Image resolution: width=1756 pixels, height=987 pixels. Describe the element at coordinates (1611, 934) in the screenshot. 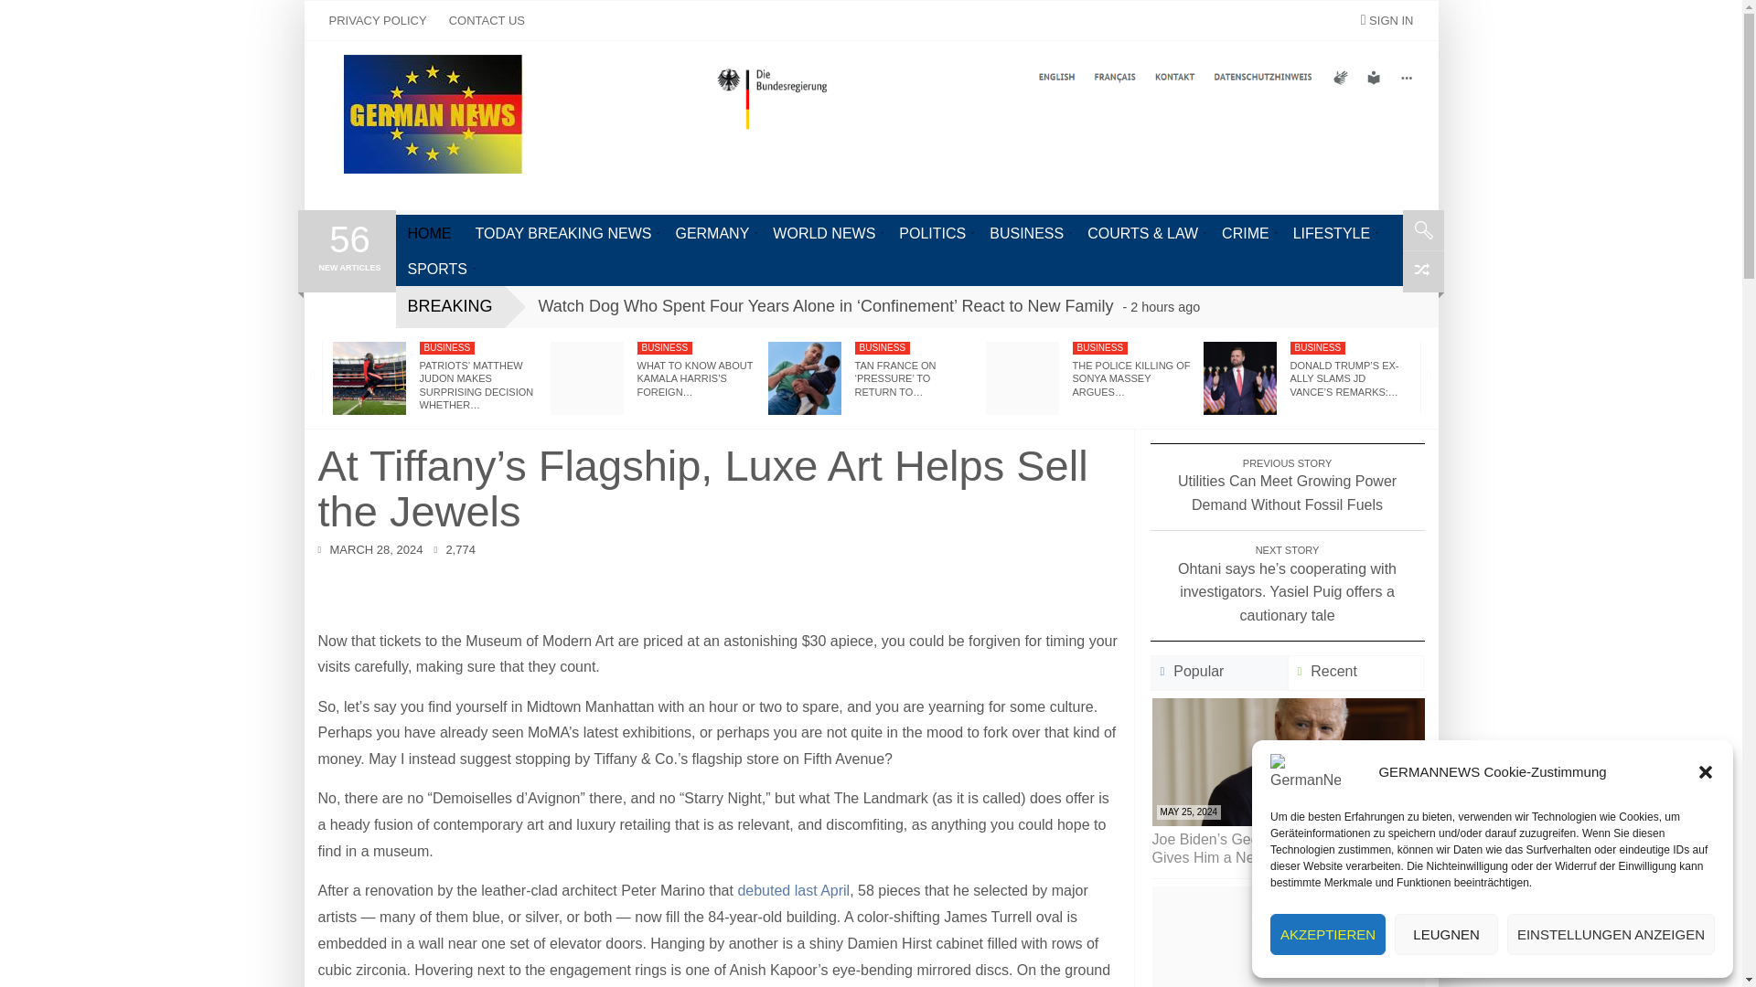

I see `EINSTELLUNGEN ANZEIGEN` at that location.